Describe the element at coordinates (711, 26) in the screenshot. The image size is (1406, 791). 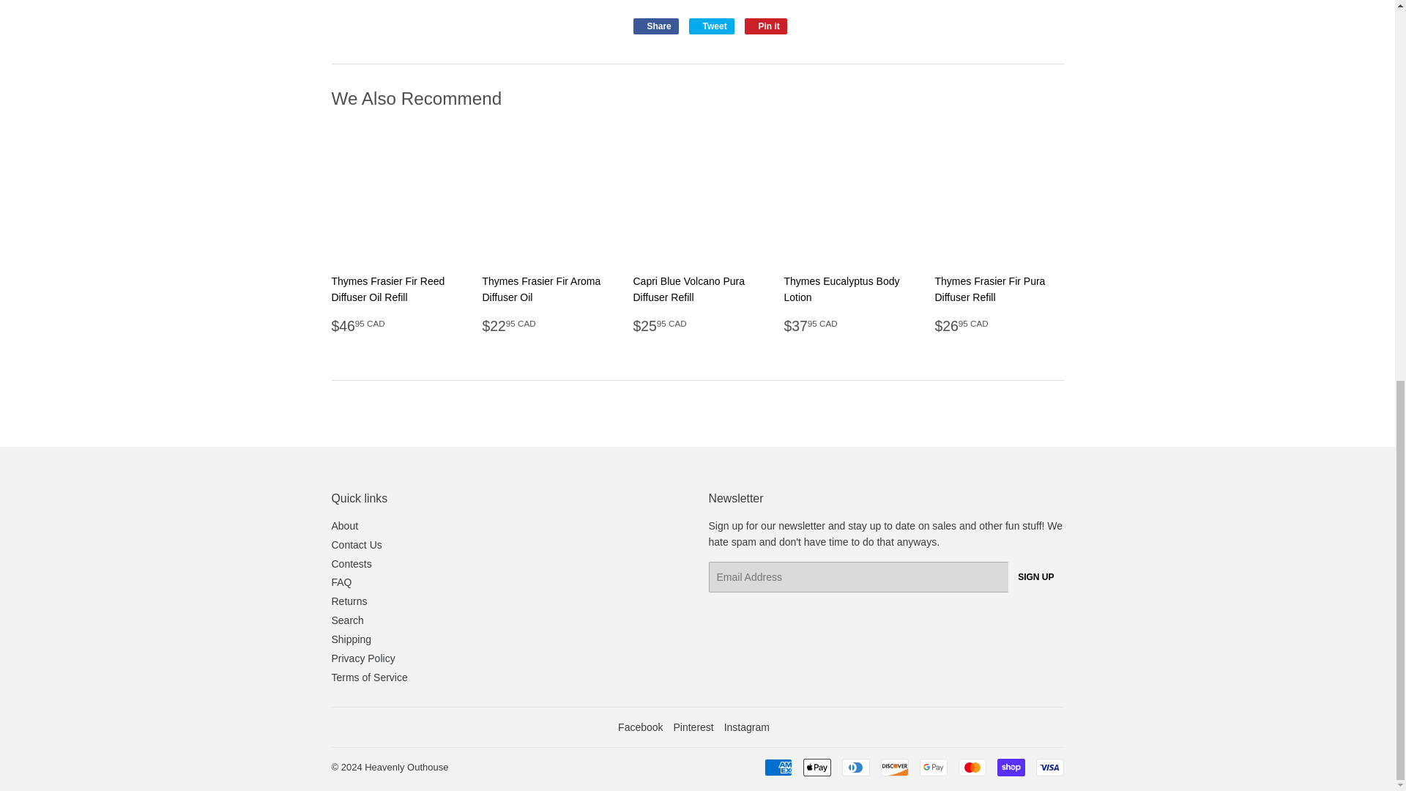
I see `Tweet on Twitter` at that location.